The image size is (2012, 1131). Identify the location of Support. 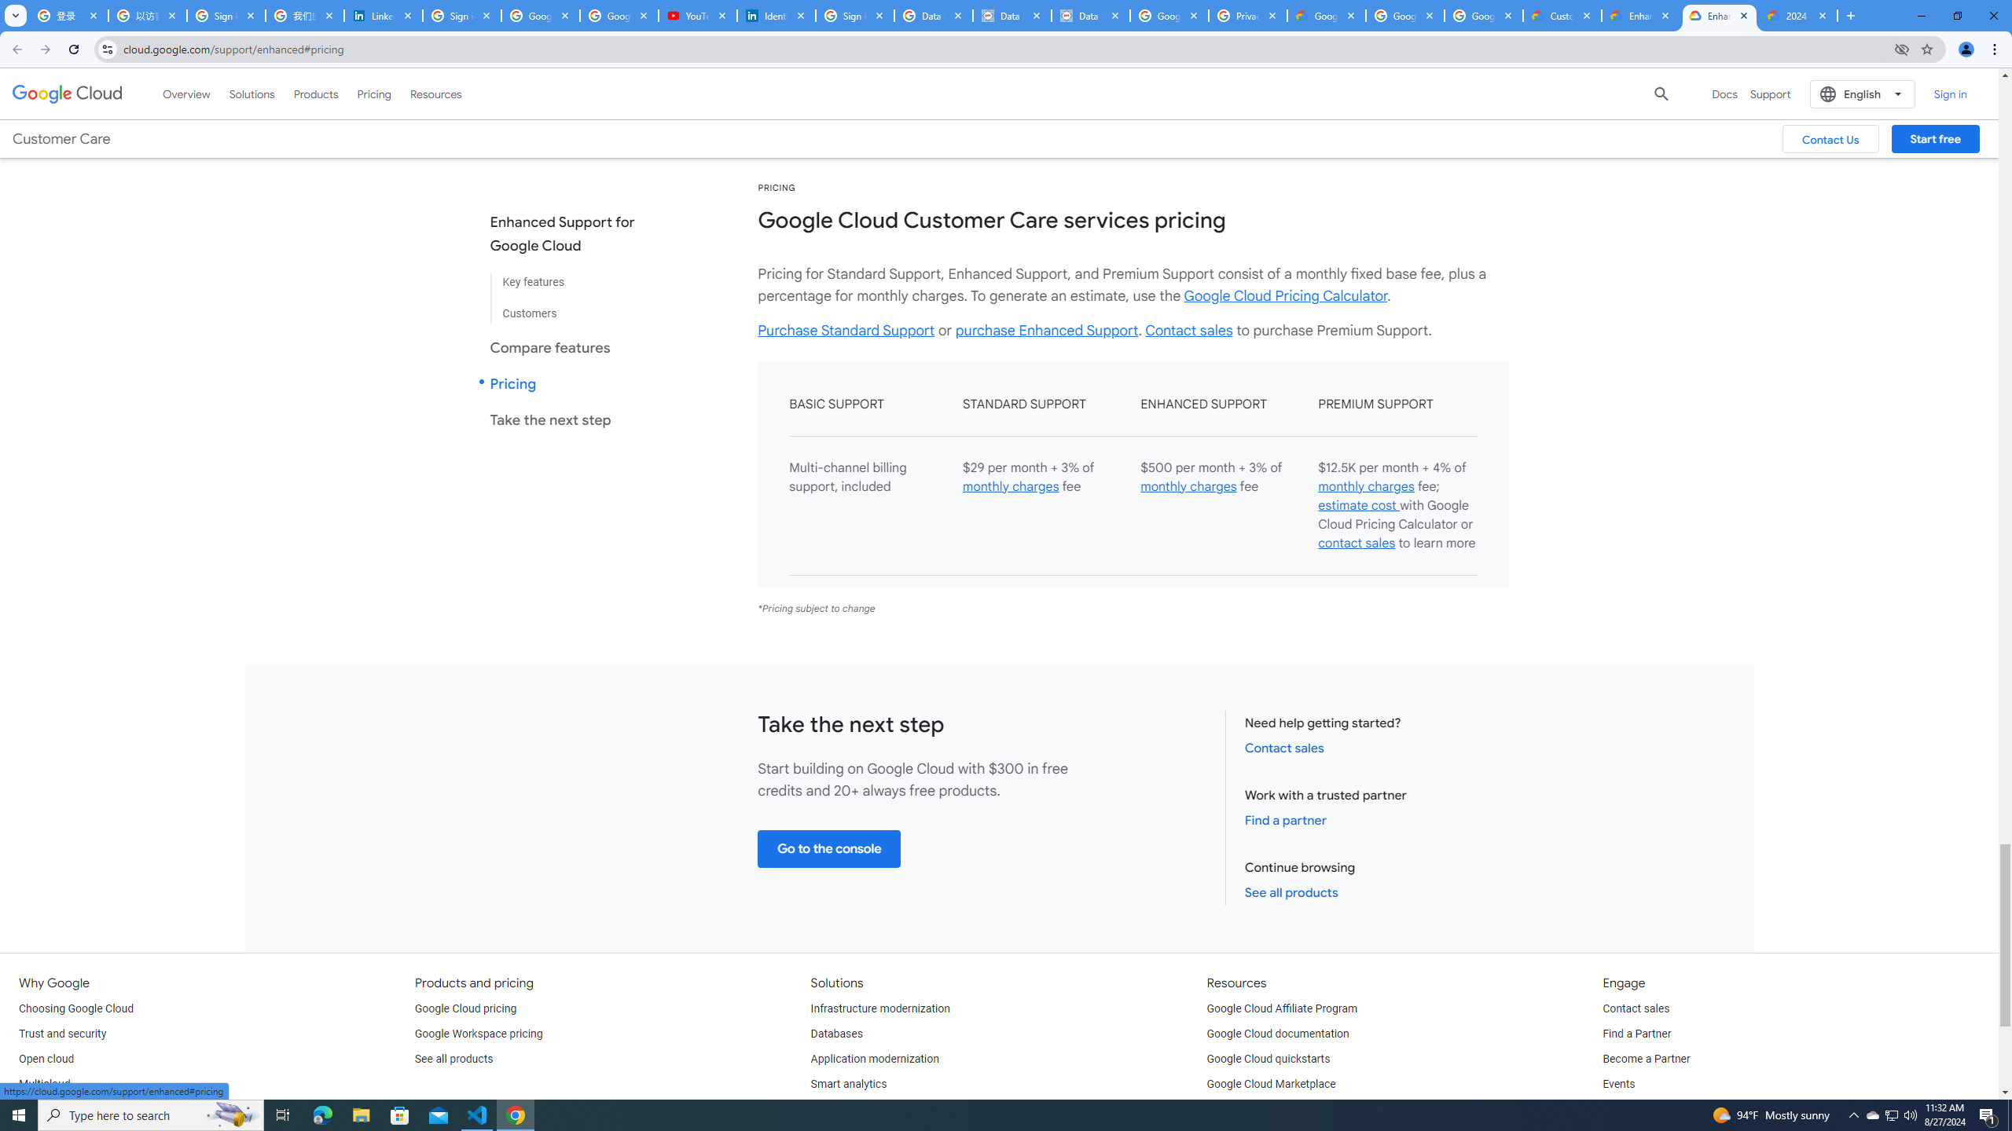
(1770, 94).